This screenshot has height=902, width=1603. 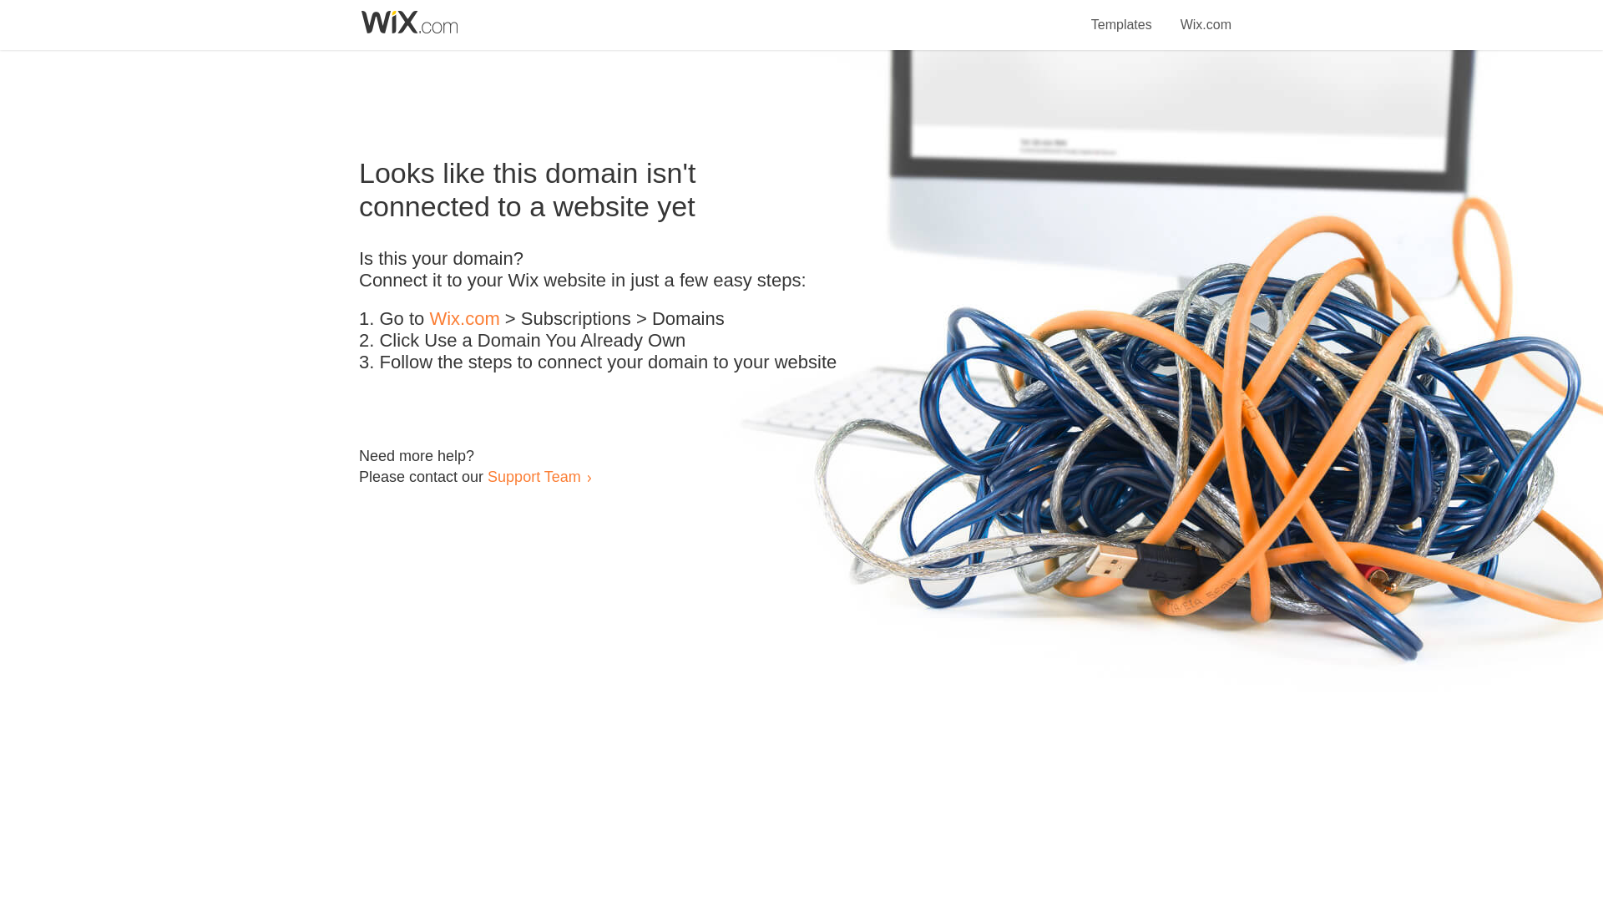 I want to click on Wix.com, so click(x=464, y=319).